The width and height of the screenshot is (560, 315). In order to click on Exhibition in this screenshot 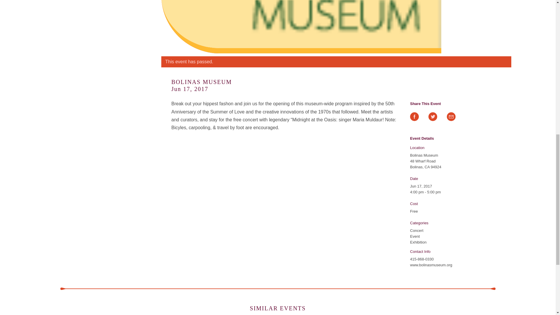, I will do `click(418, 242)`.